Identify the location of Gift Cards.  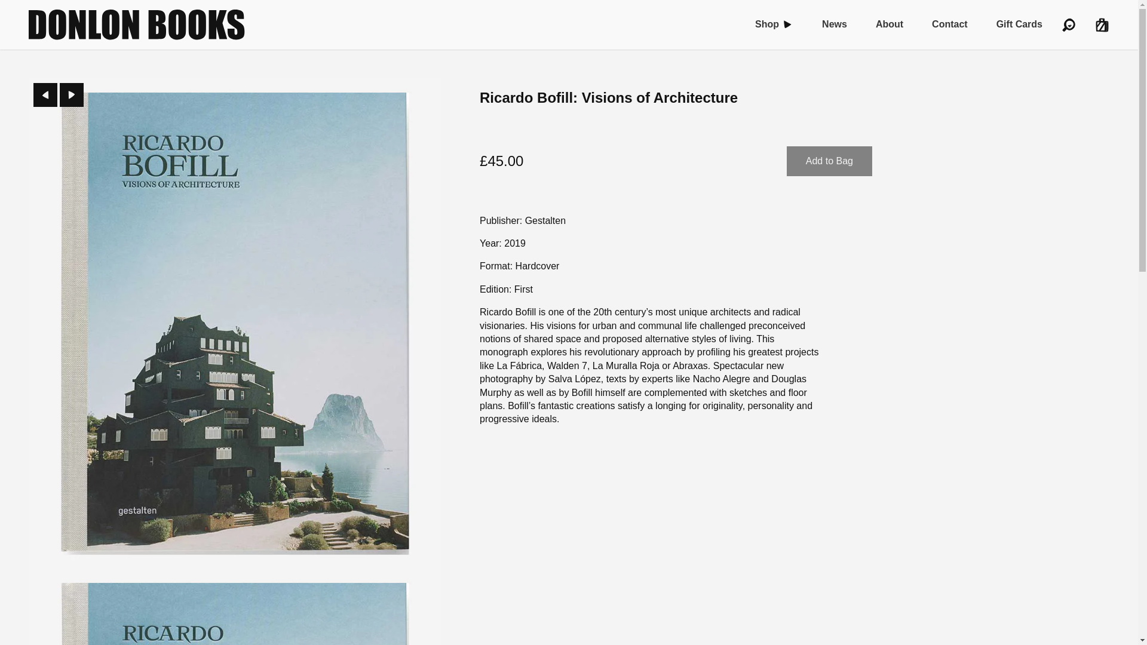
(1019, 24).